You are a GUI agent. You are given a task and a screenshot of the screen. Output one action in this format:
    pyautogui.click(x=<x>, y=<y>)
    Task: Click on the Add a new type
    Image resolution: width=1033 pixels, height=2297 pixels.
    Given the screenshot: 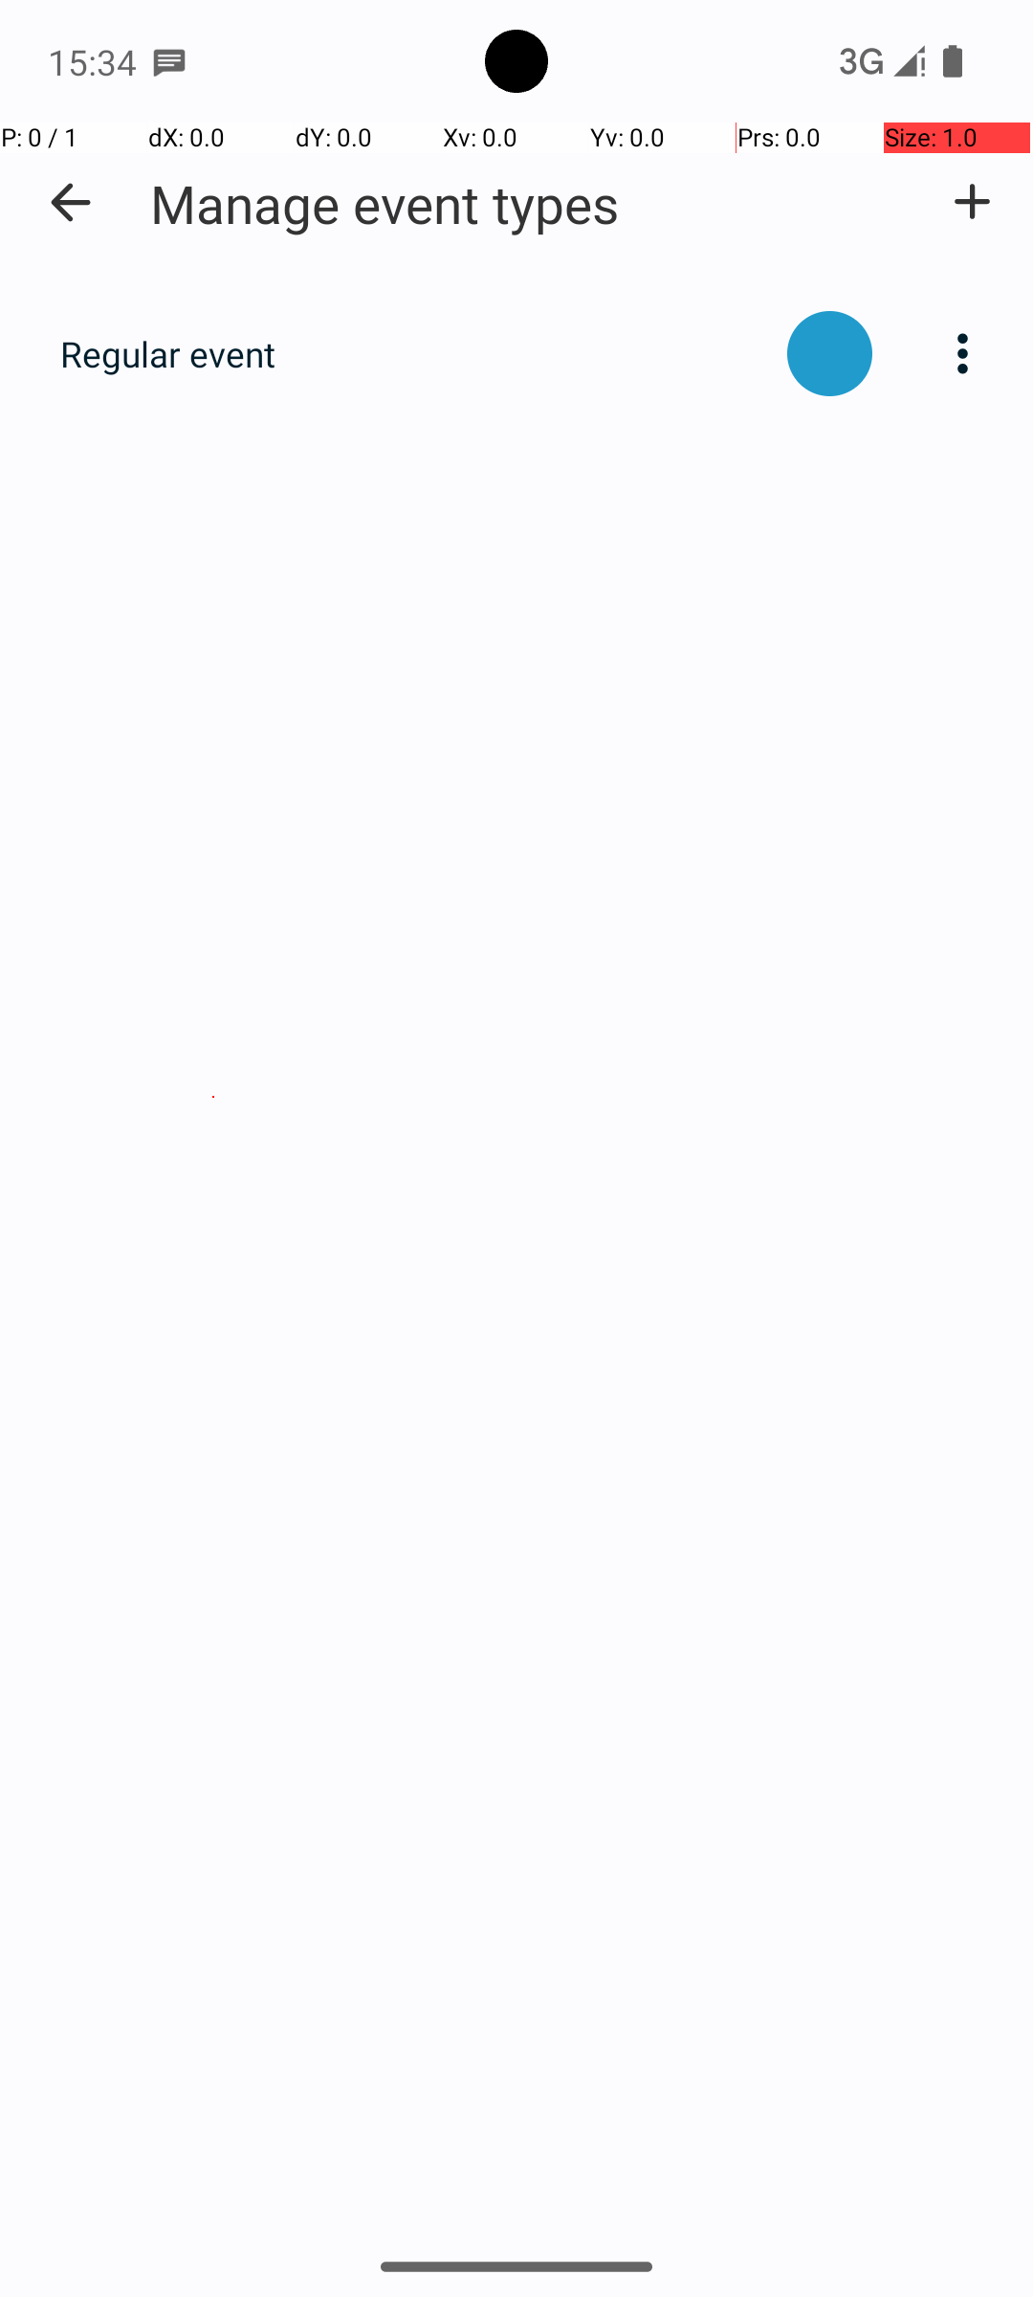 What is the action you would take?
    pyautogui.click(x=972, y=202)
    